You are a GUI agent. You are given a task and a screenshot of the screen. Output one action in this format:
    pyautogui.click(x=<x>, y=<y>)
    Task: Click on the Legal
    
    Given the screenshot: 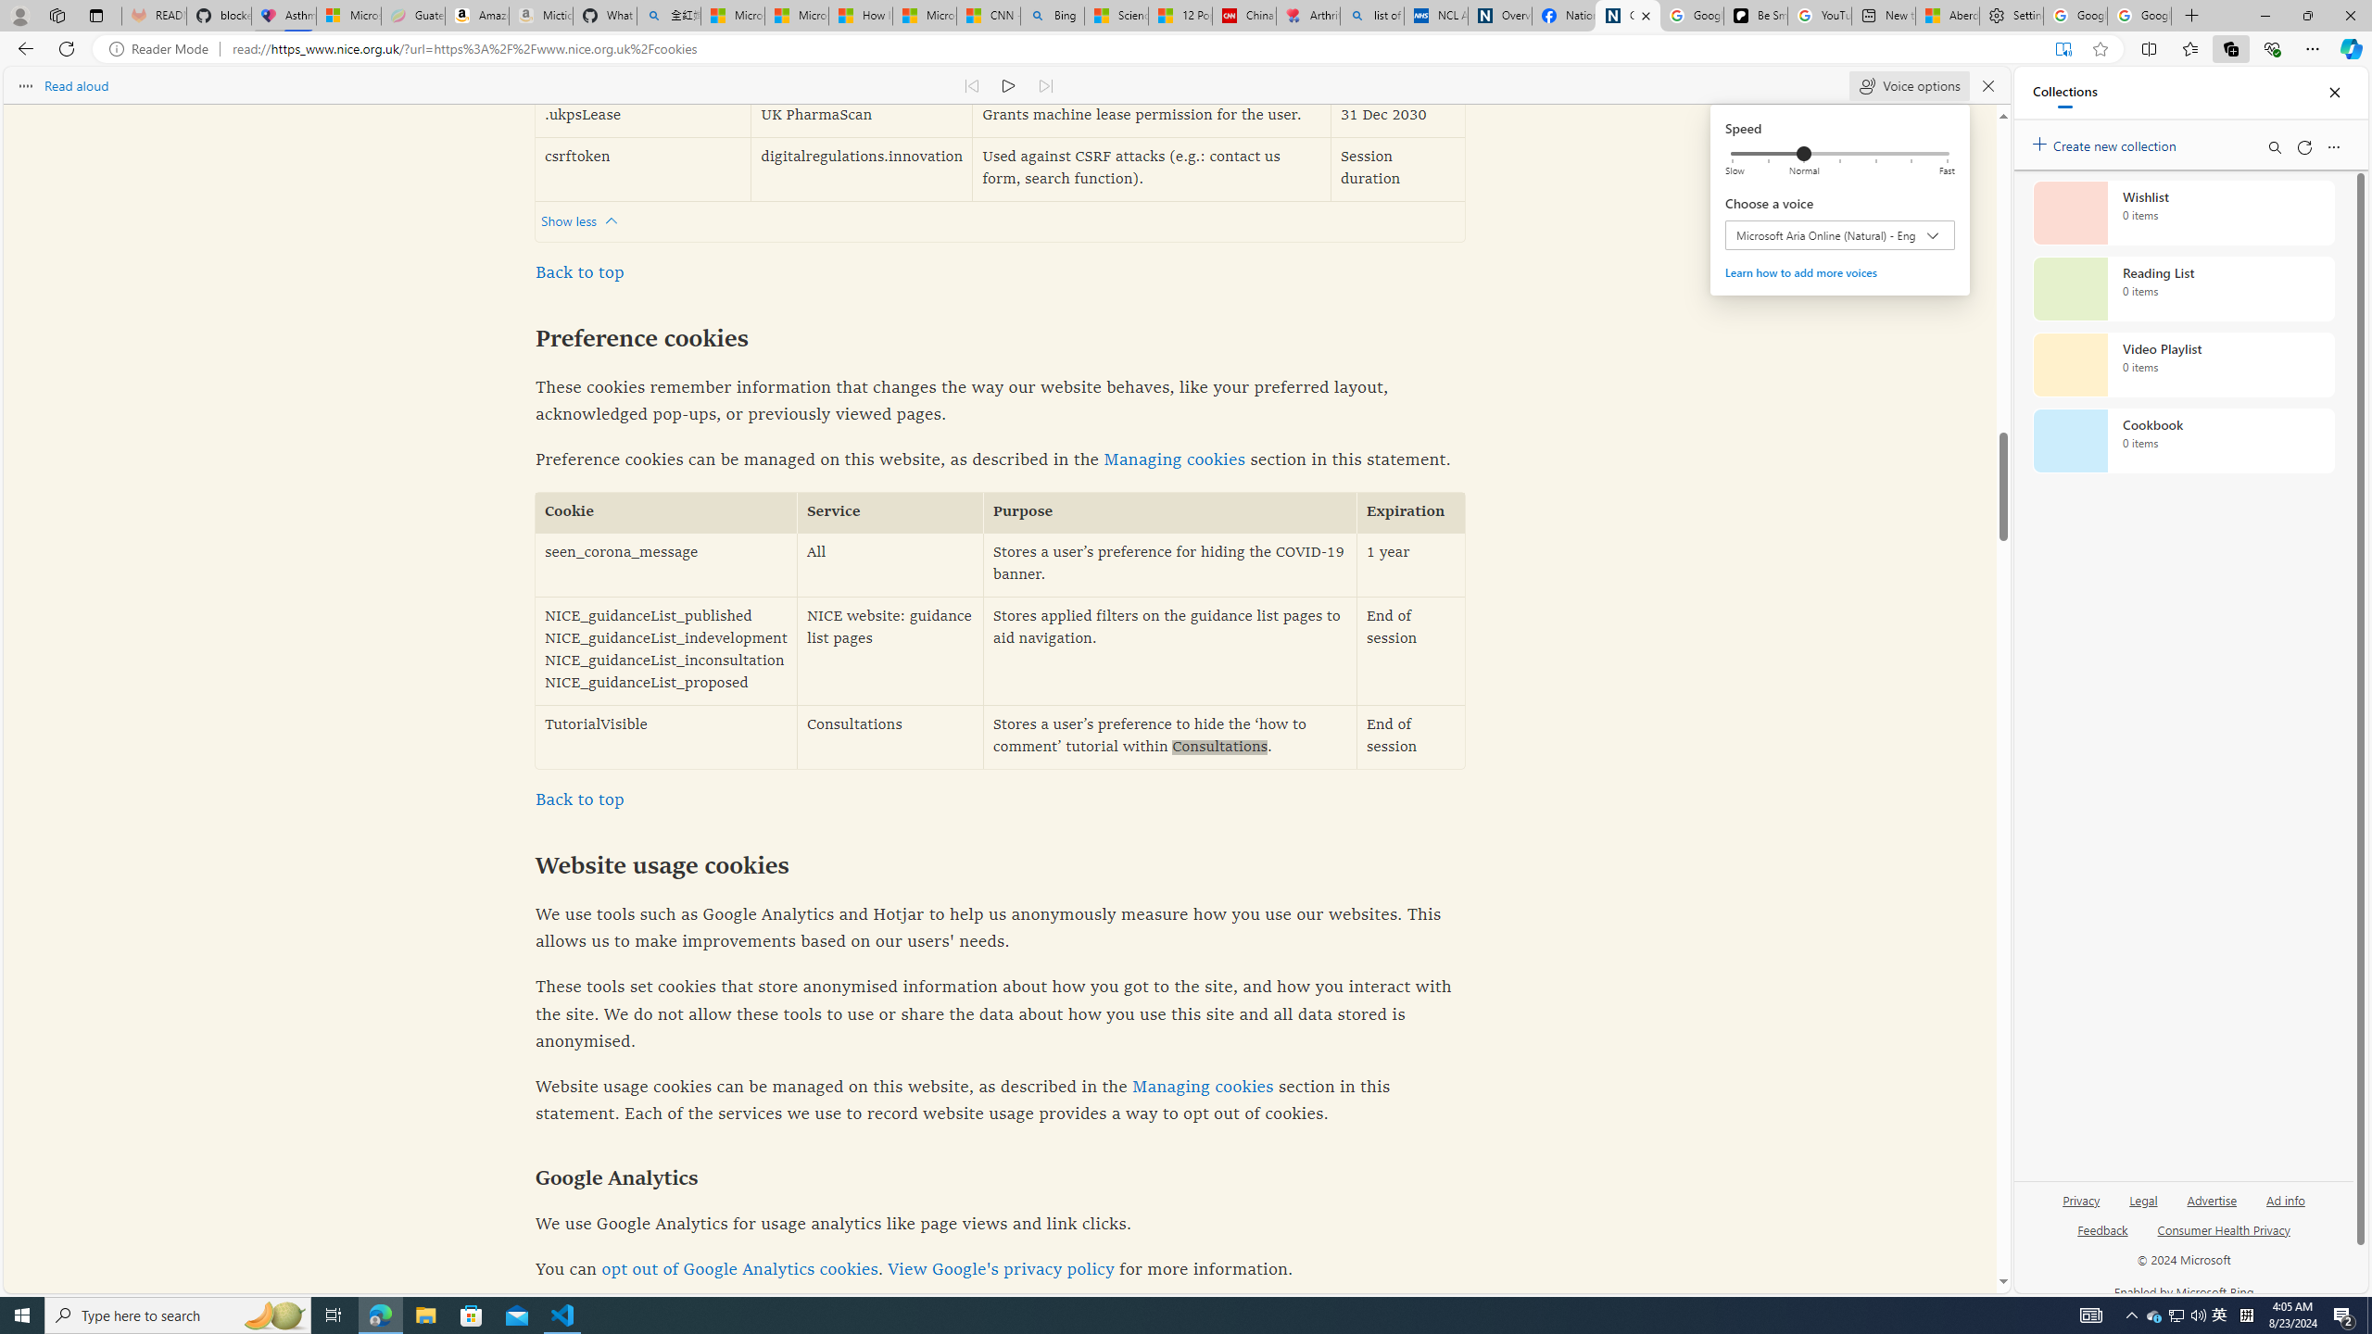 What is the action you would take?
    pyautogui.click(x=2142, y=1208)
    